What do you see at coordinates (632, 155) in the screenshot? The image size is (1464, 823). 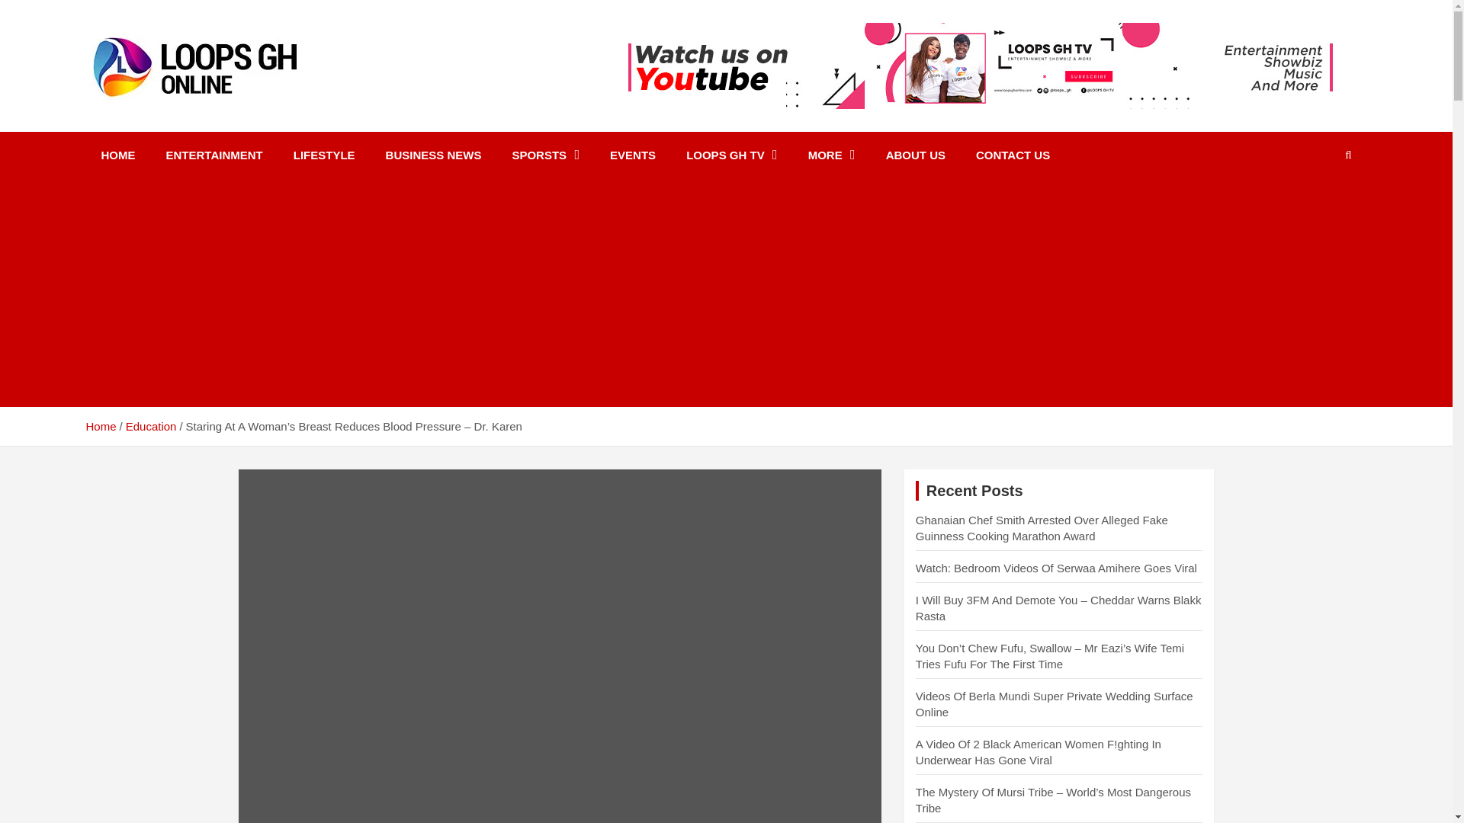 I see `EVENTS` at bounding box center [632, 155].